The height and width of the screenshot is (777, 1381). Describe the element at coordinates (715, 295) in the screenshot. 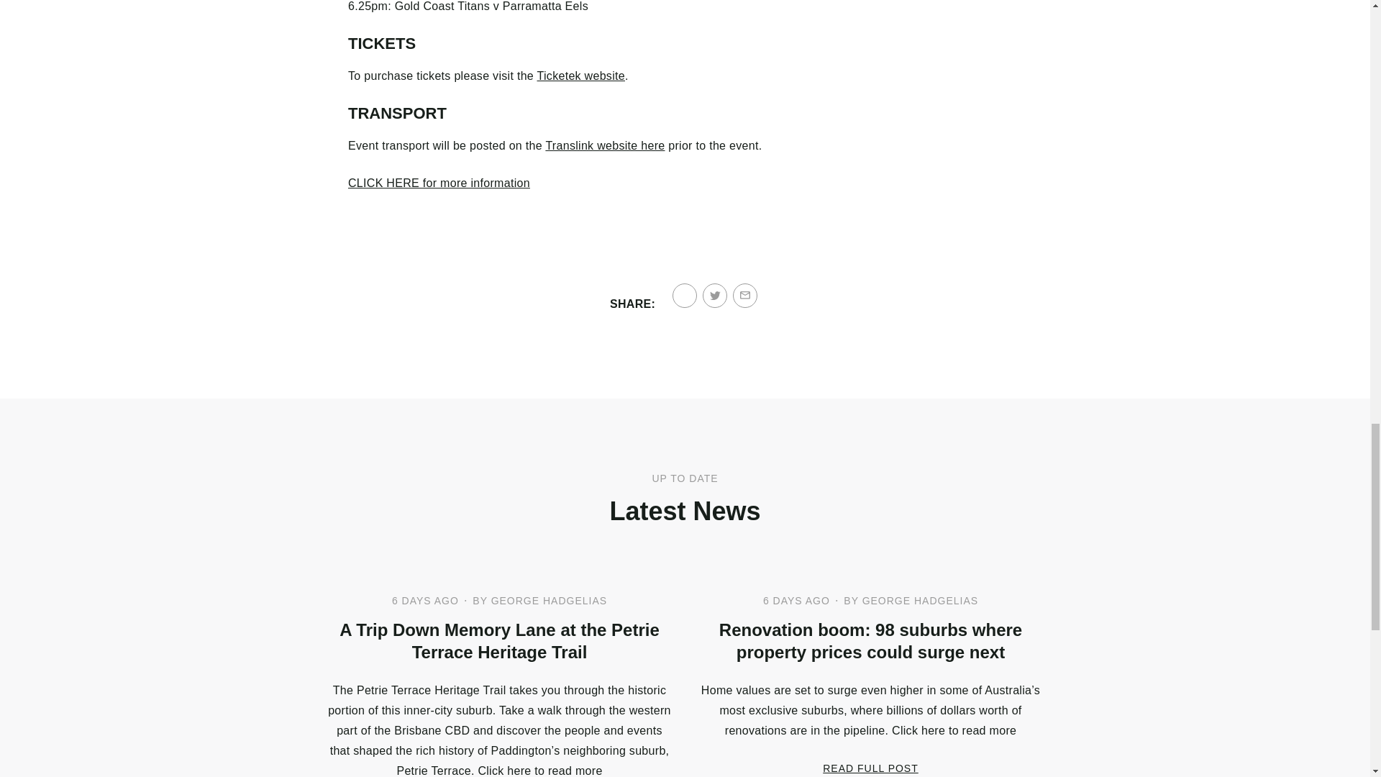

I see `Twitter` at that location.